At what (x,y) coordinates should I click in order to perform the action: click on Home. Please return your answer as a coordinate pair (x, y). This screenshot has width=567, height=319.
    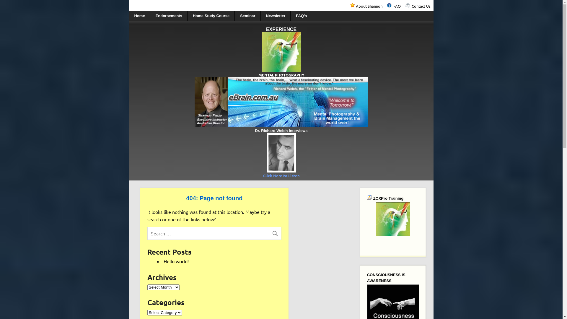
    Looking at the image, I should click on (140, 16).